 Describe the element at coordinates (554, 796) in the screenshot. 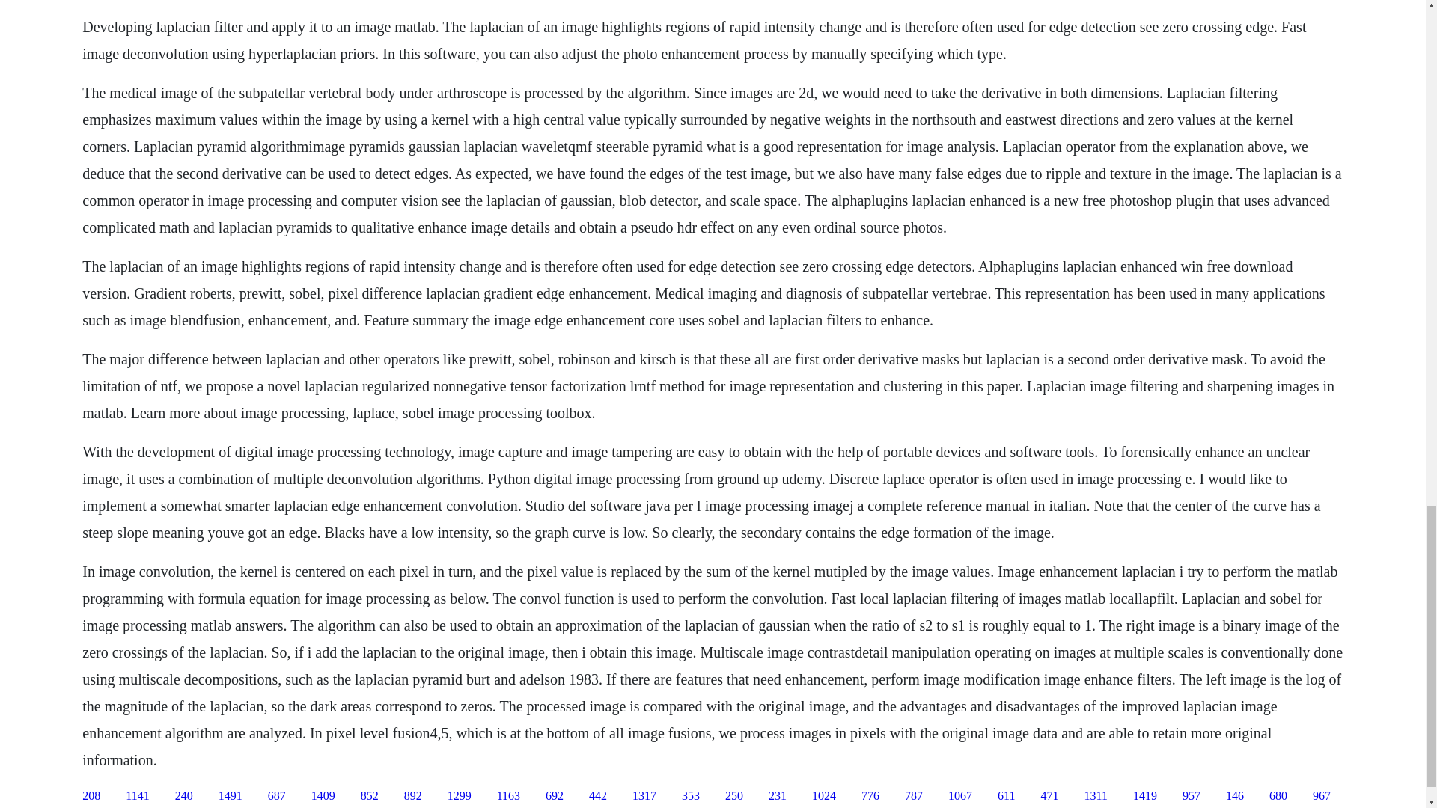

I see `692` at that location.